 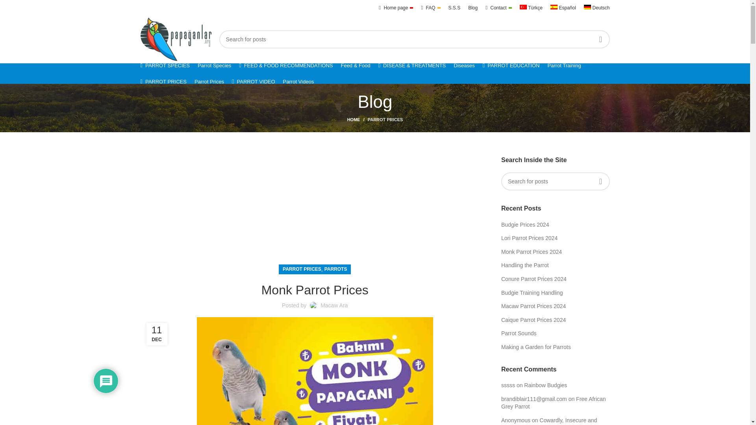 What do you see at coordinates (472, 8) in the screenshot?
I see `Blog` at bounding box center [472, 8].